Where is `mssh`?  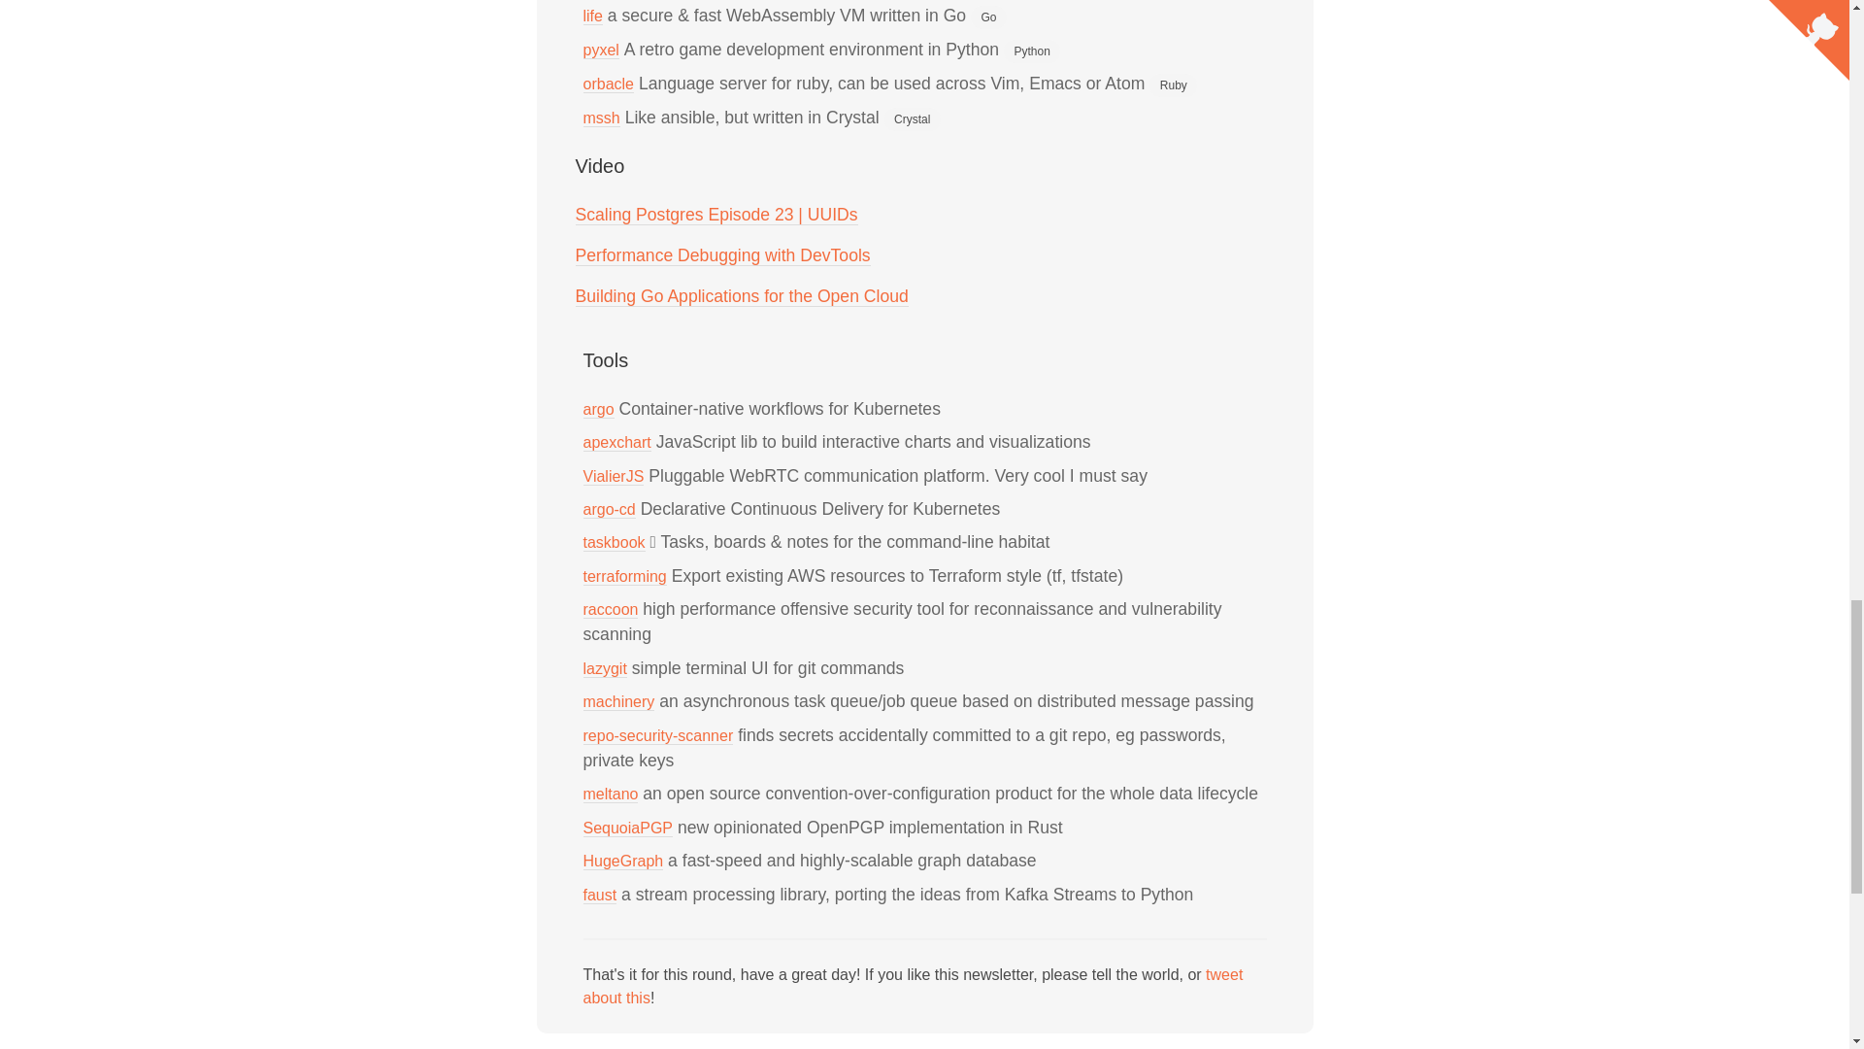
mssh is located at coordinates (600, 118).